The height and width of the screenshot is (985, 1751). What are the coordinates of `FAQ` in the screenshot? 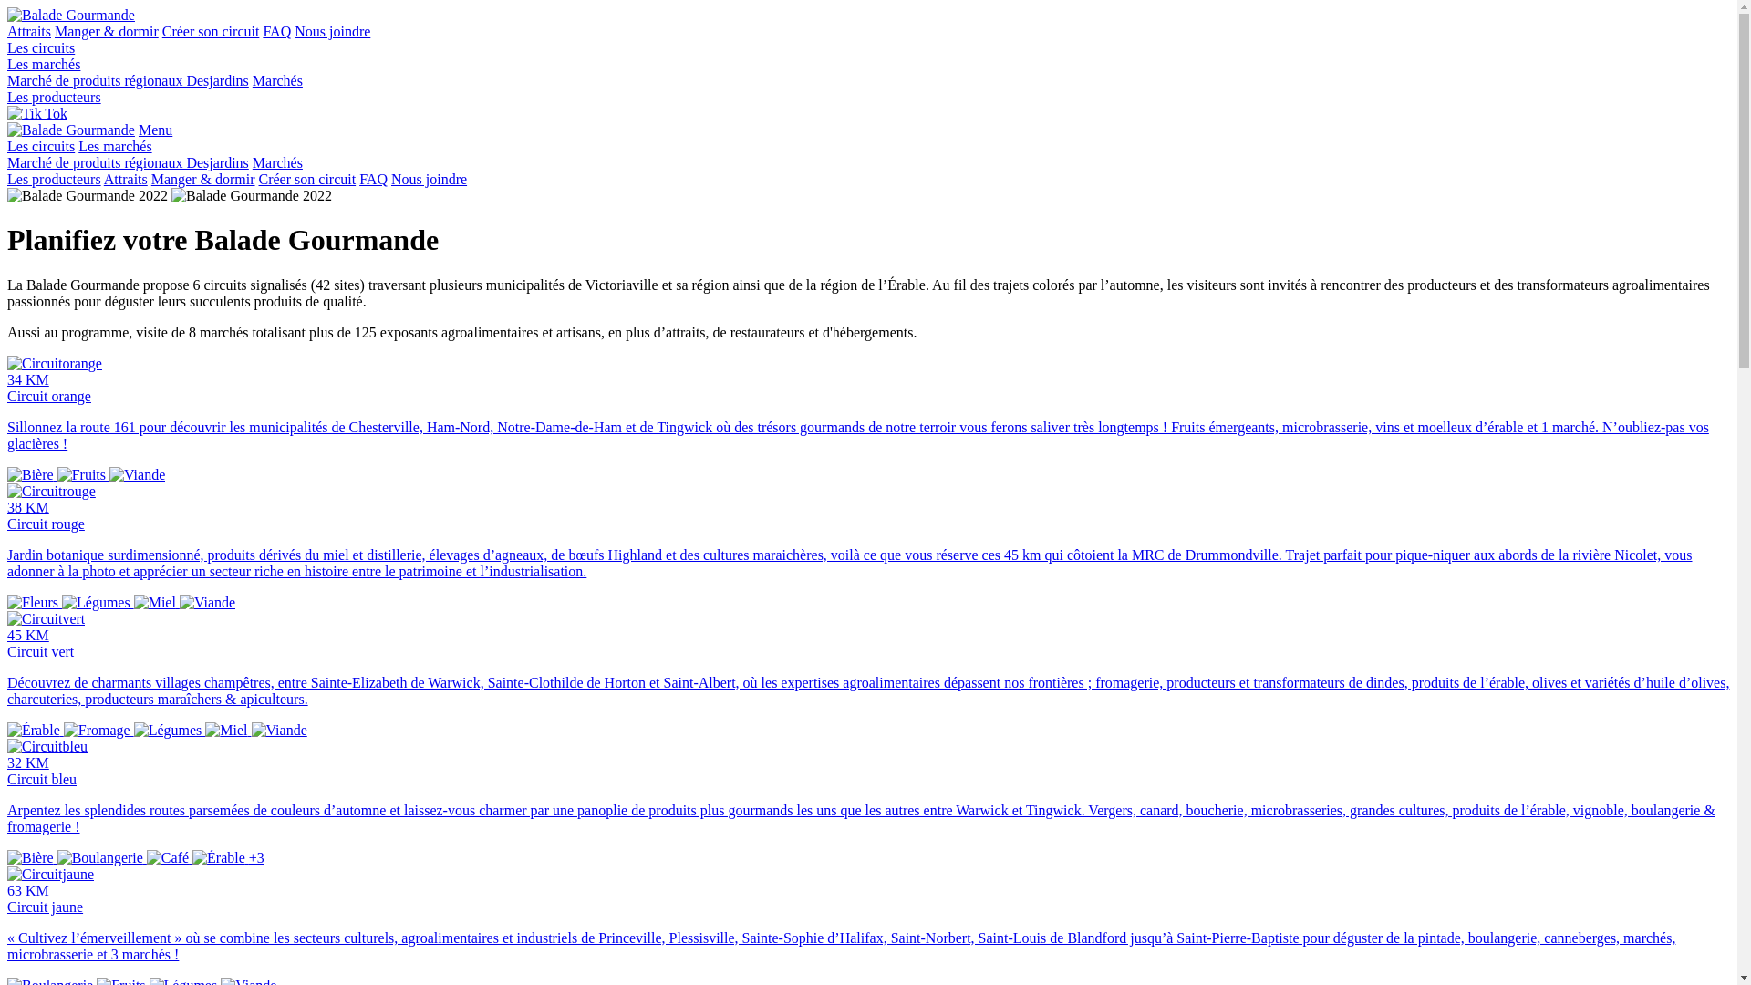 It's located at (277, 31).